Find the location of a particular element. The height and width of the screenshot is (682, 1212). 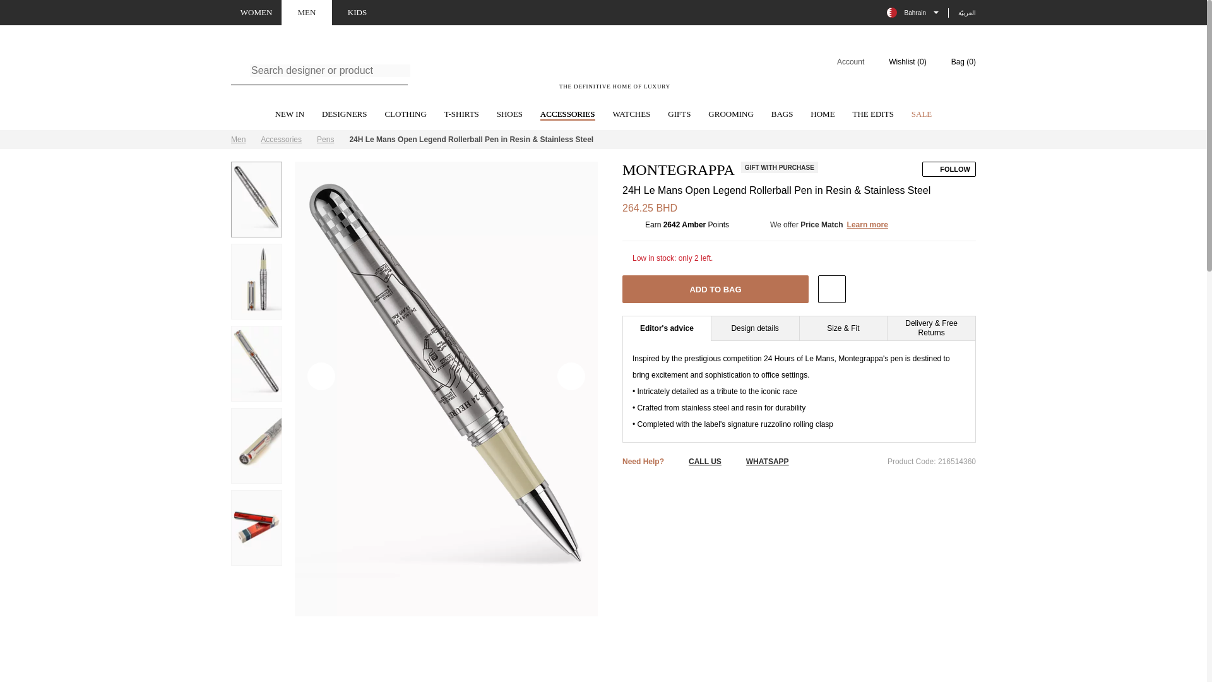

NEW IN is located at coordinates (289, 115).